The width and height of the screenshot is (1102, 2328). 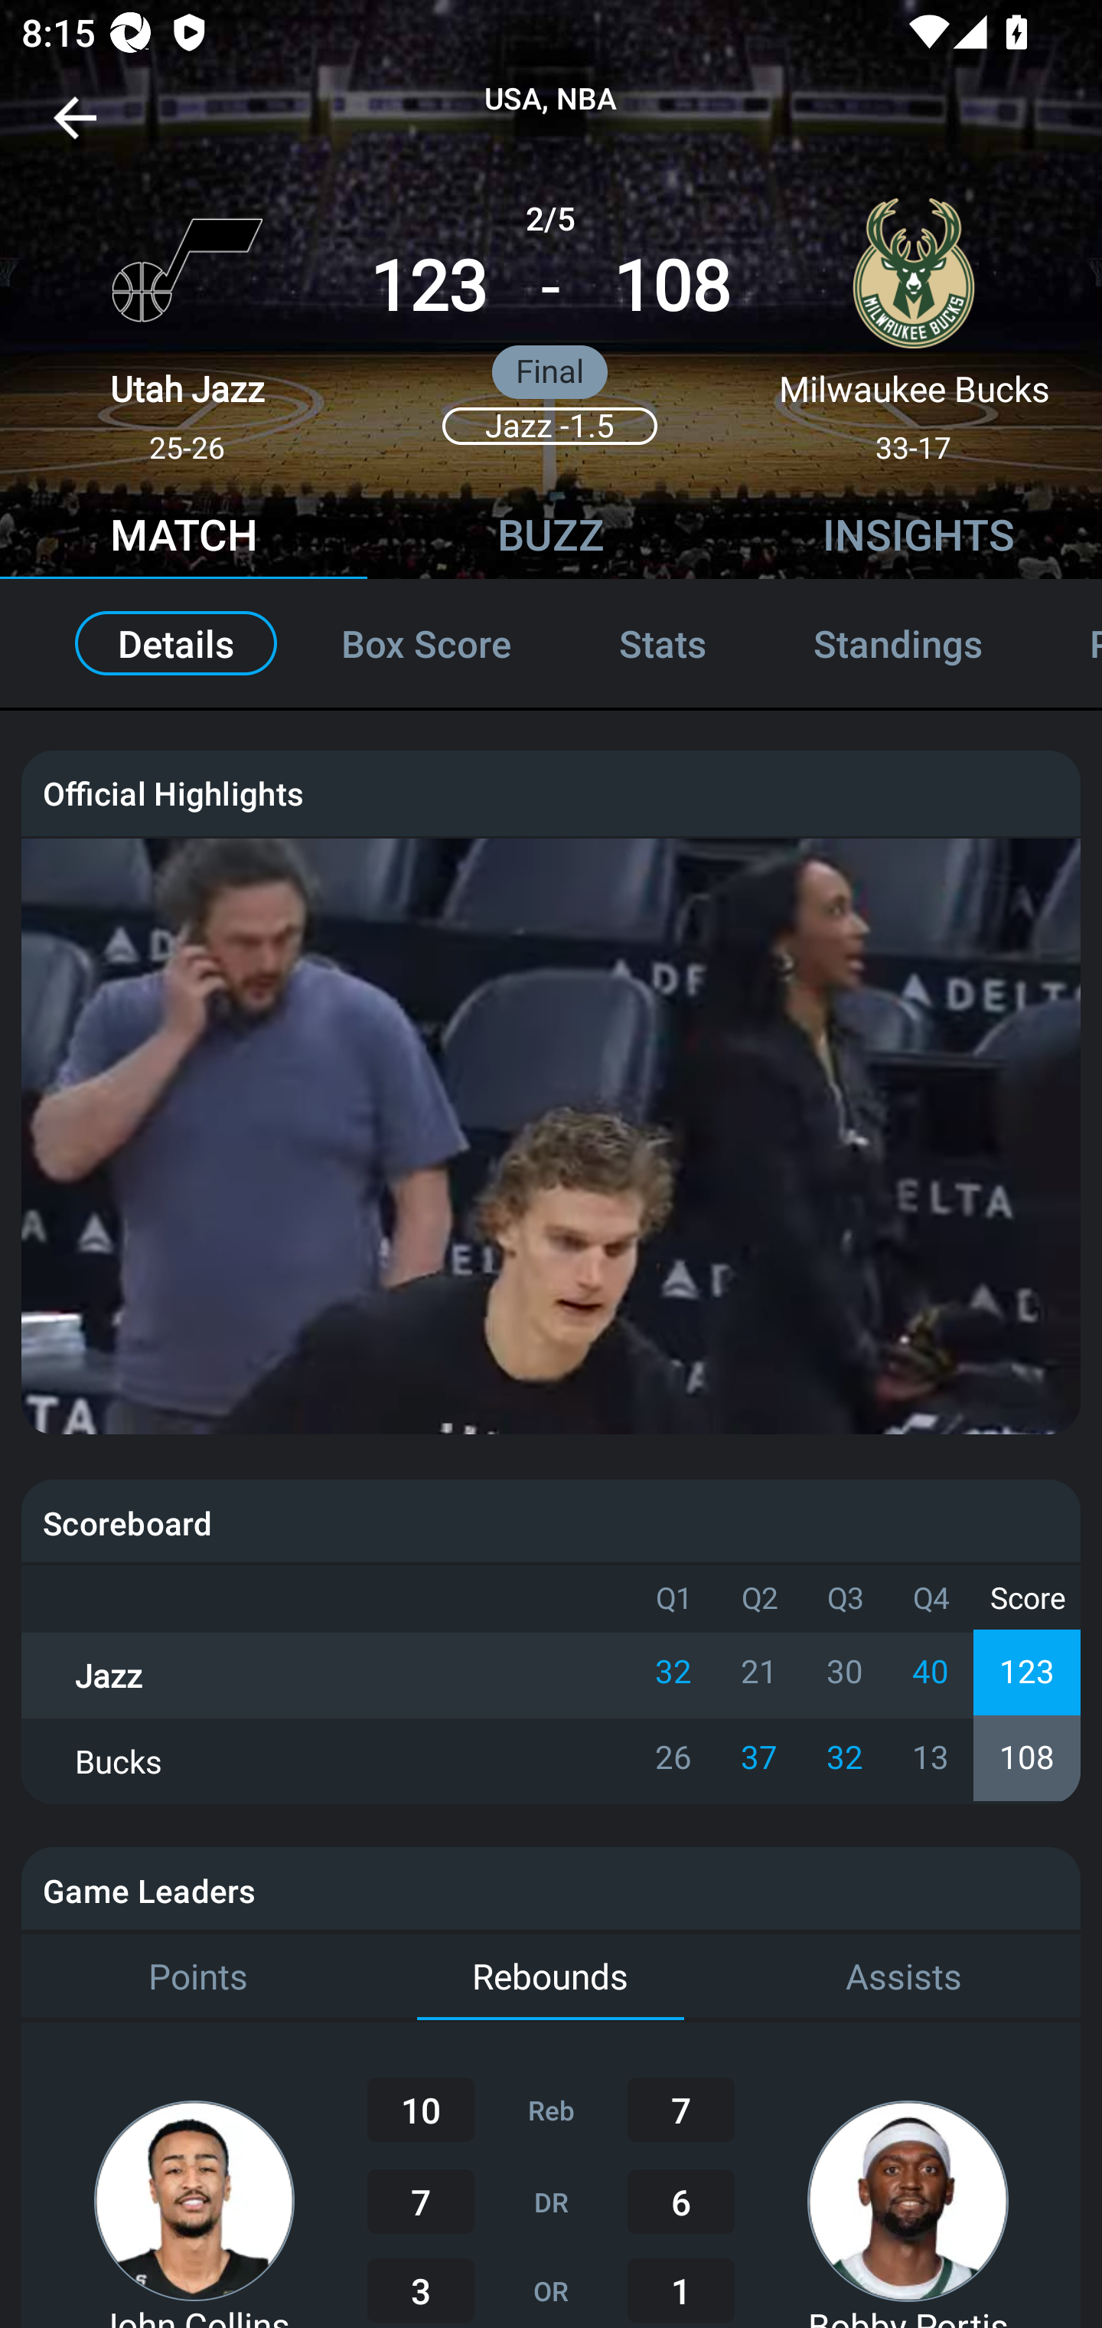 I want to click on INSIGHTS, so click(x=918, y=538).